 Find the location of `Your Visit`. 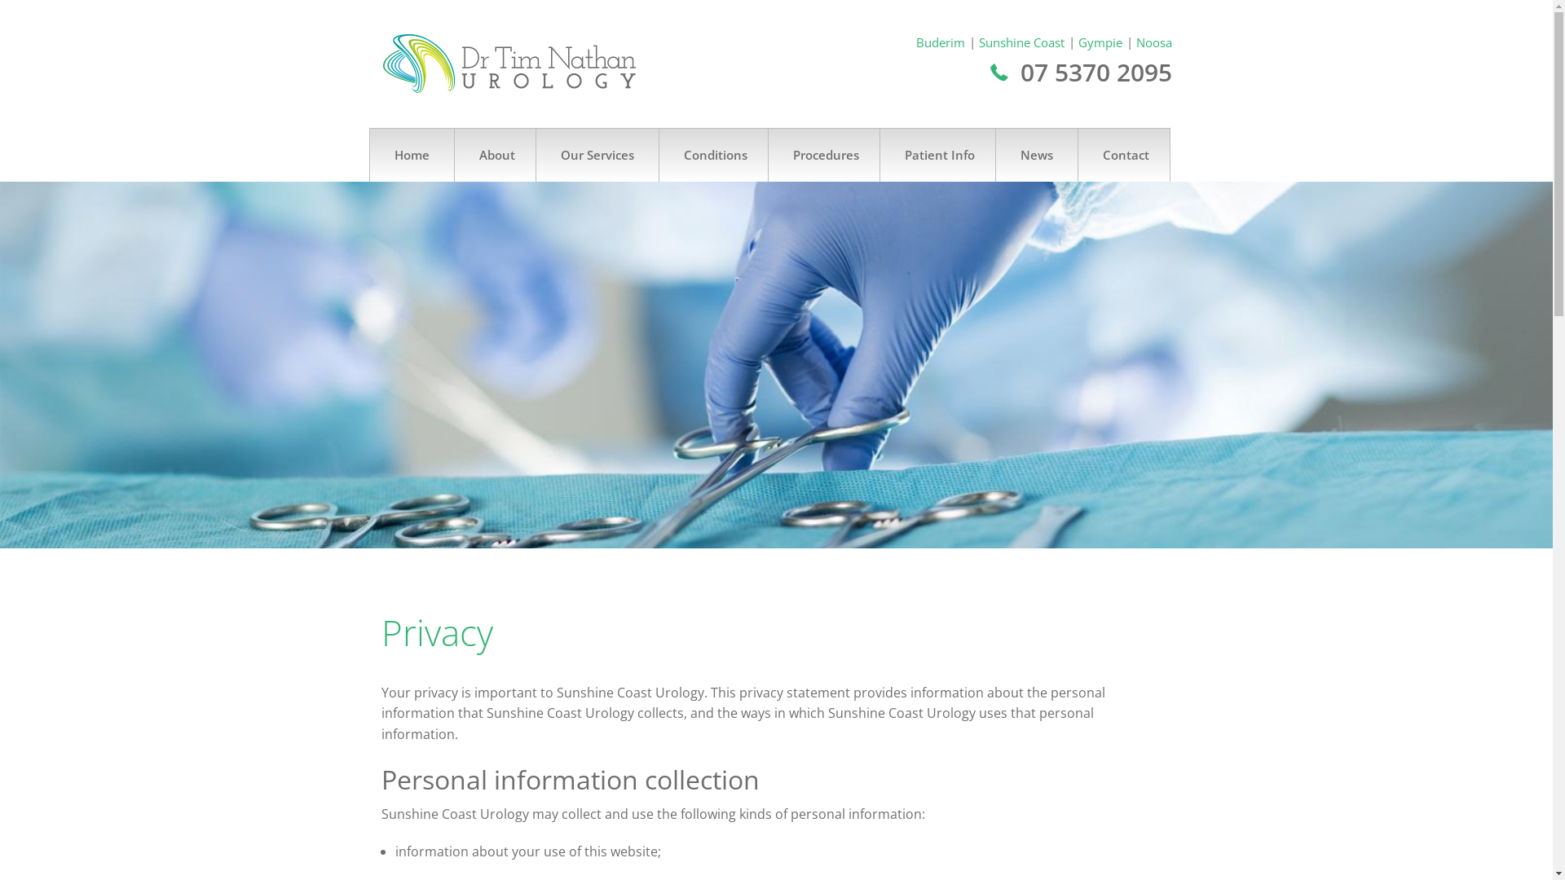

Your Visit is located at coordinates (972, 205).